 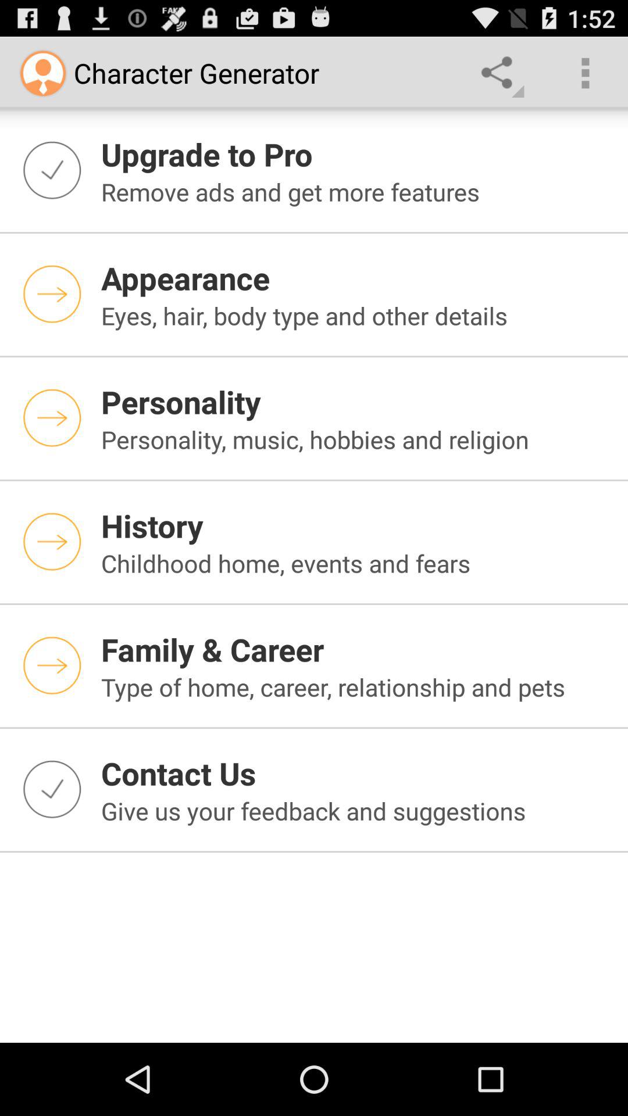 What do you see at coordinates (358, 153) in the screenshot?
I see `click upgrade to pro app` at bounding box center [358, 153].